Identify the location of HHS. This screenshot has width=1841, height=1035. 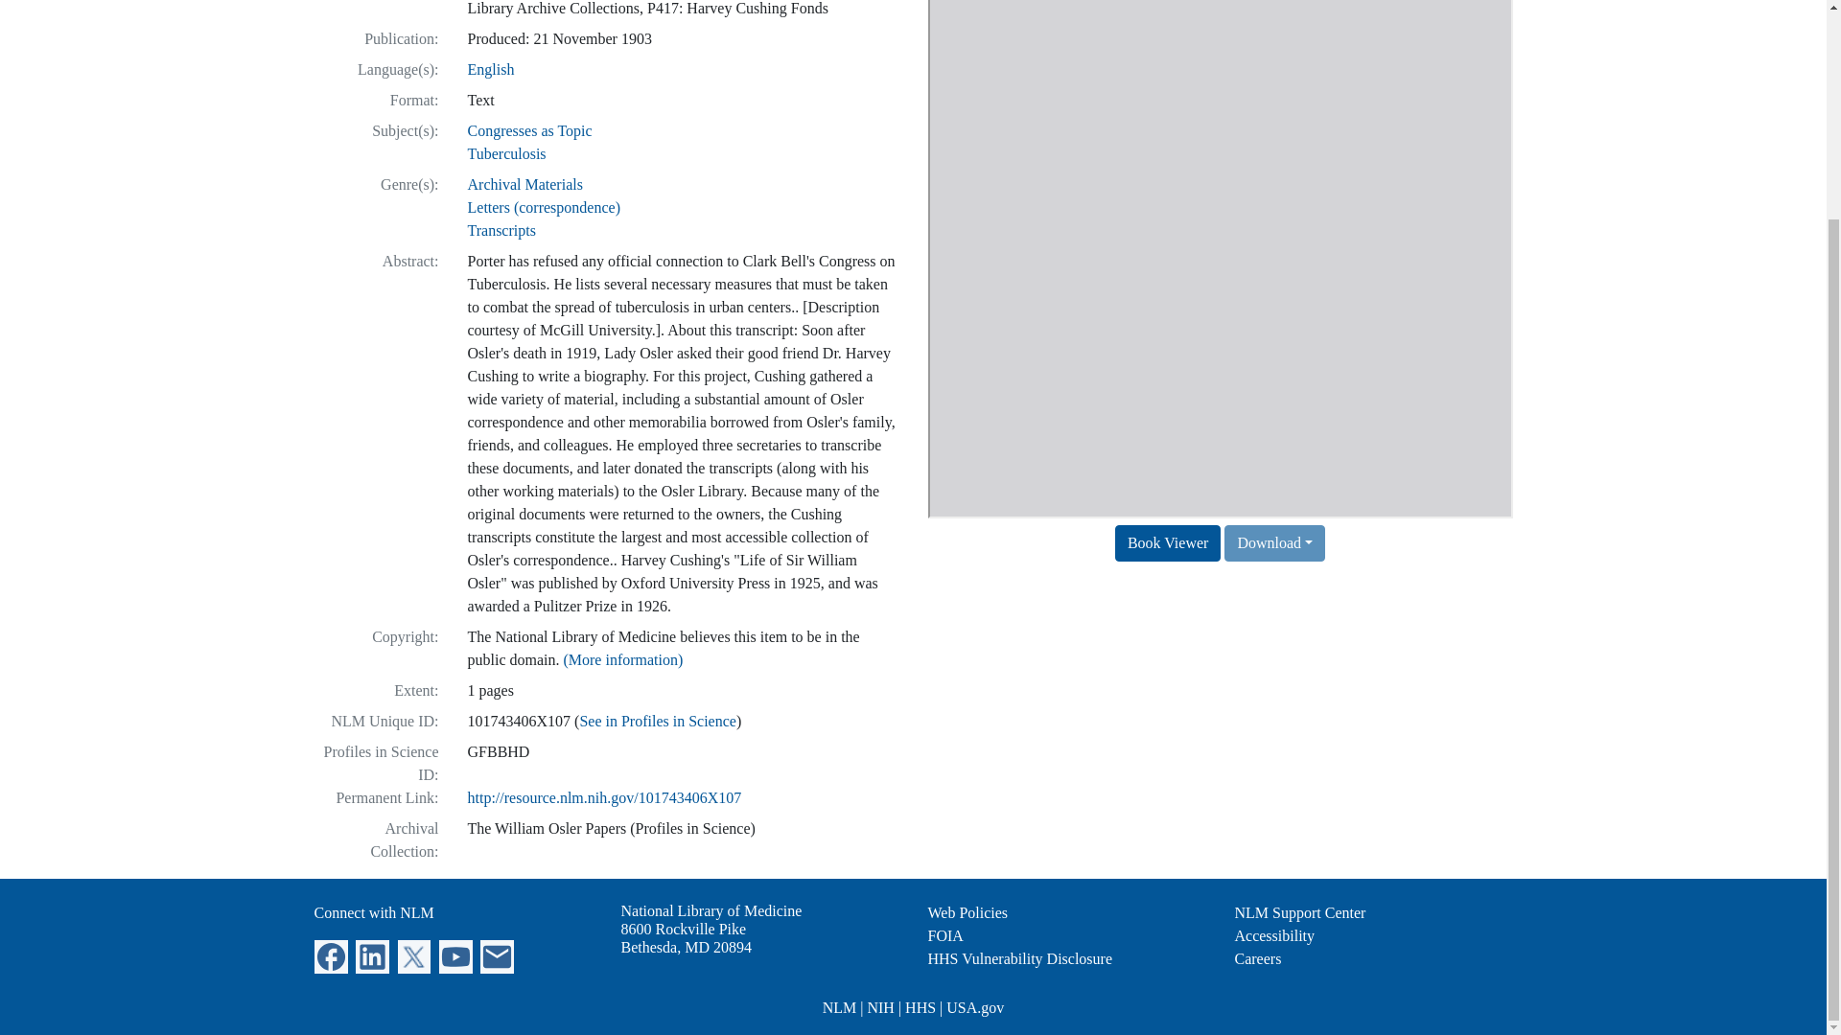
(1020, 958).